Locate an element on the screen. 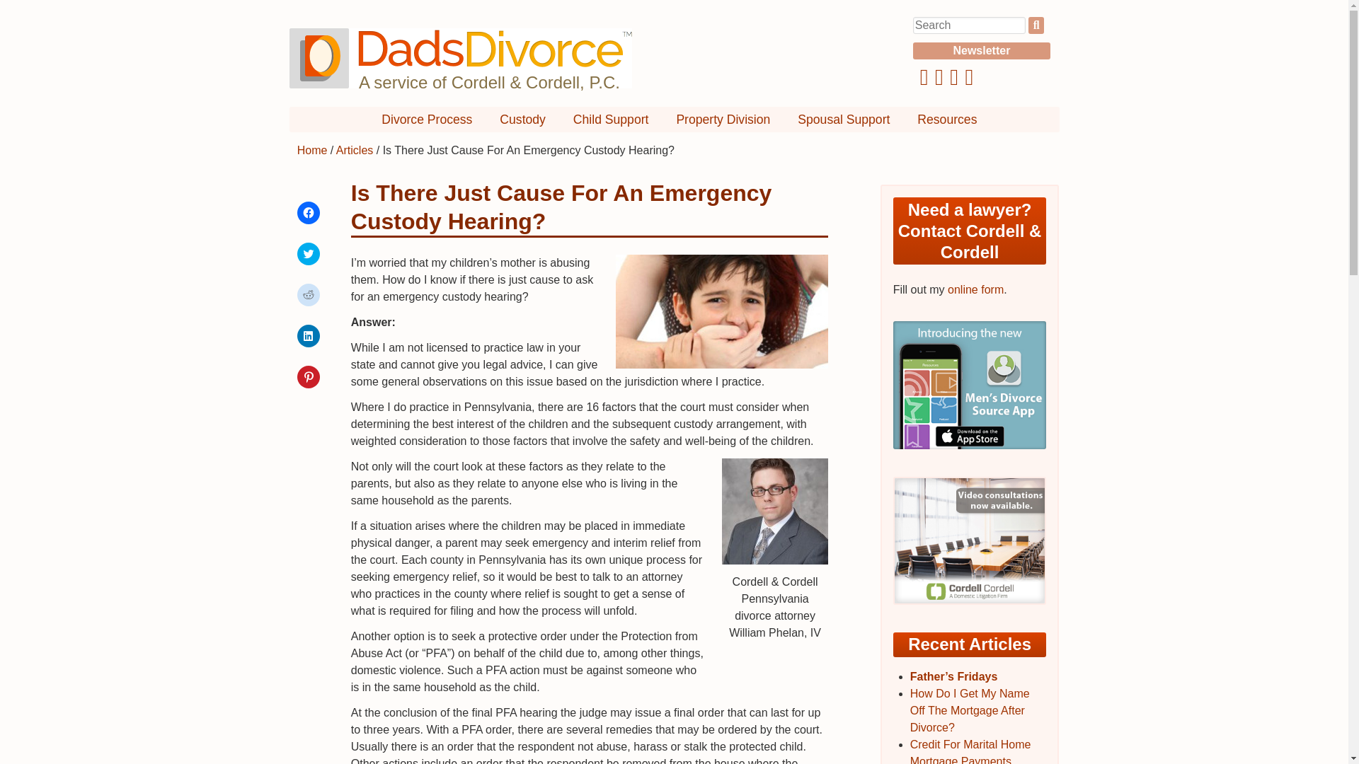 The width and height of the screenshot is (1359, 764). Click to share on Pinterest is located at coordinates (309, 376).